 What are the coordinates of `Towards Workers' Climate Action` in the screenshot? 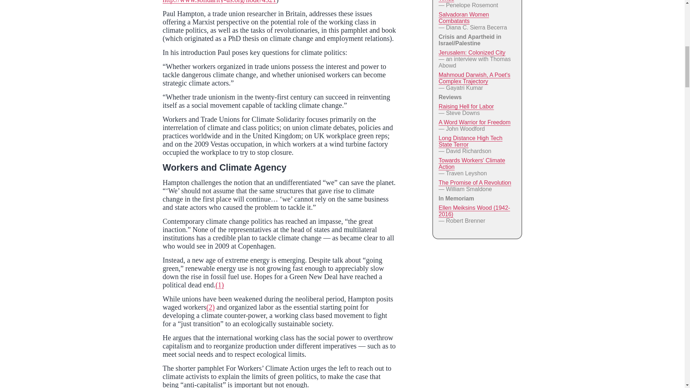 It's located at (471, 164).